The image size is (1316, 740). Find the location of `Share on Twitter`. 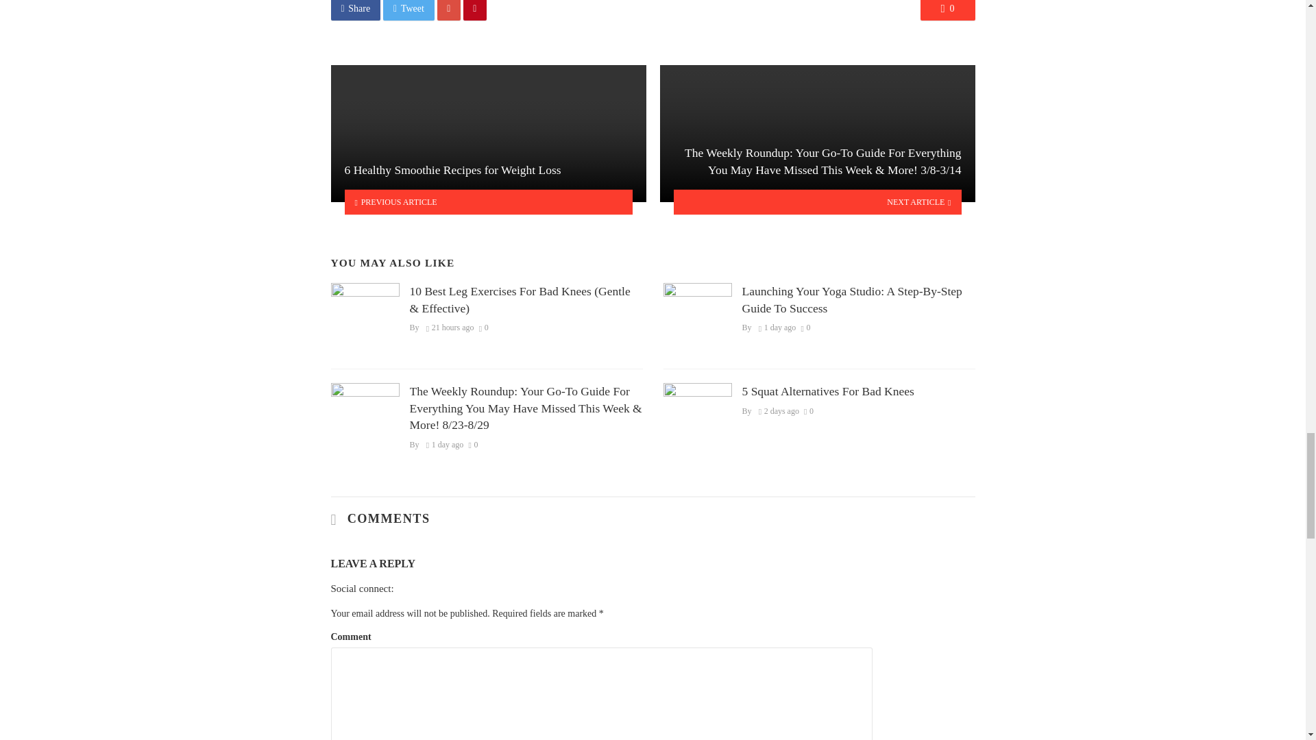

Share on Twitter is located at coordinates (409, 10).